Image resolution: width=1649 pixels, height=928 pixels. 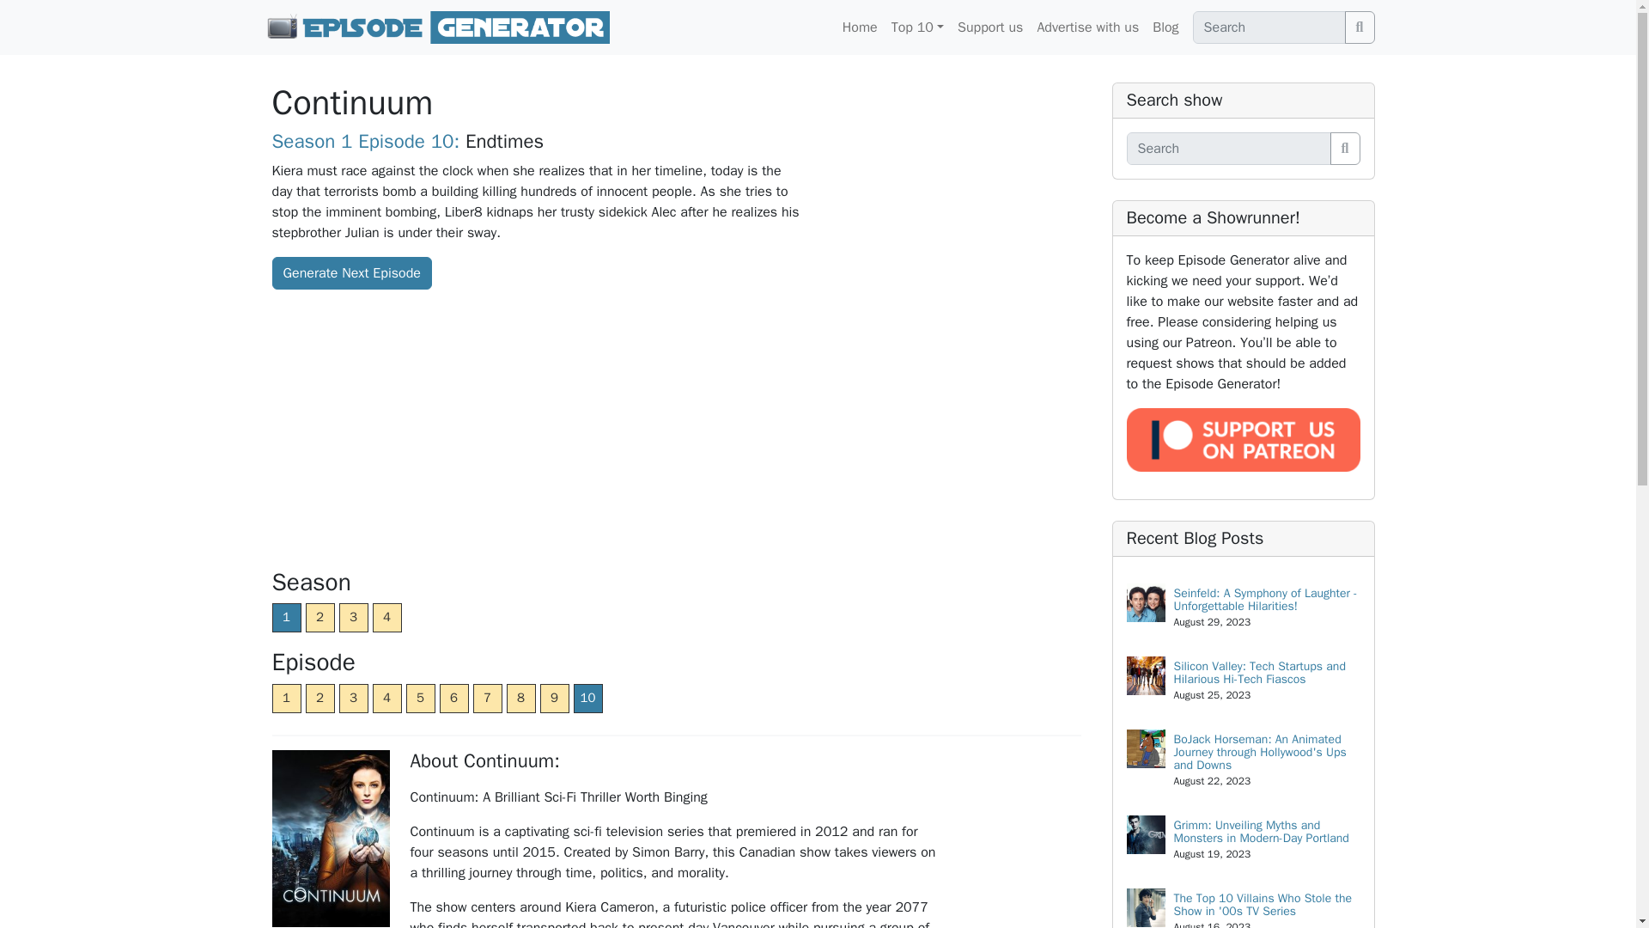 I want to click on 5, so click(x=420, y=698).